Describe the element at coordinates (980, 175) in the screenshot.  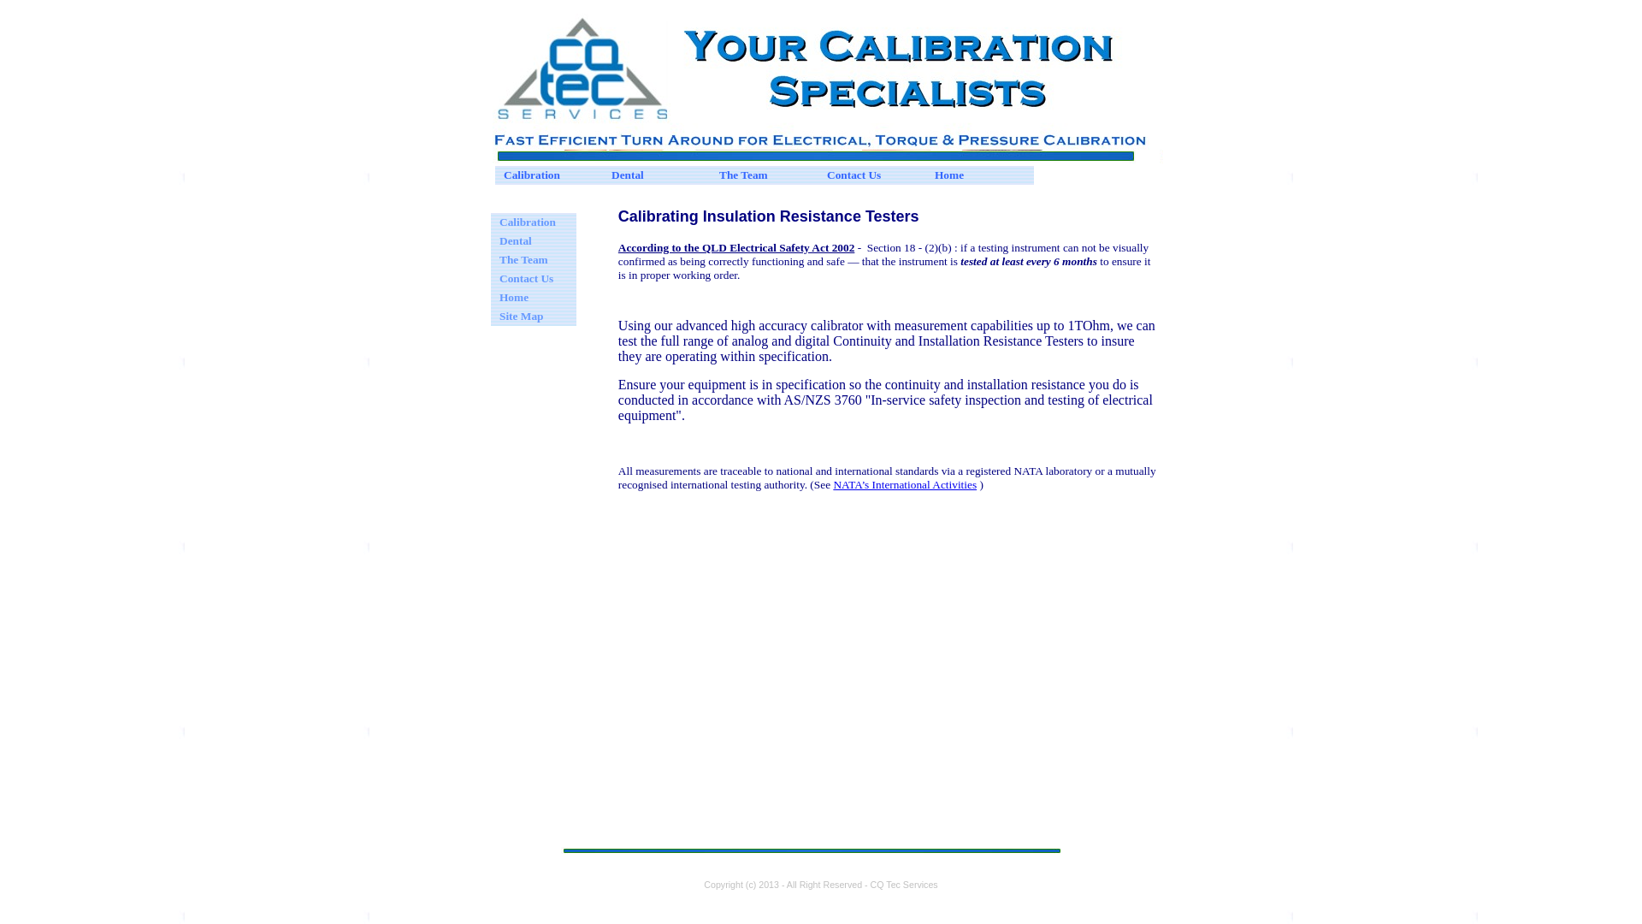
I see `Home` at that location.